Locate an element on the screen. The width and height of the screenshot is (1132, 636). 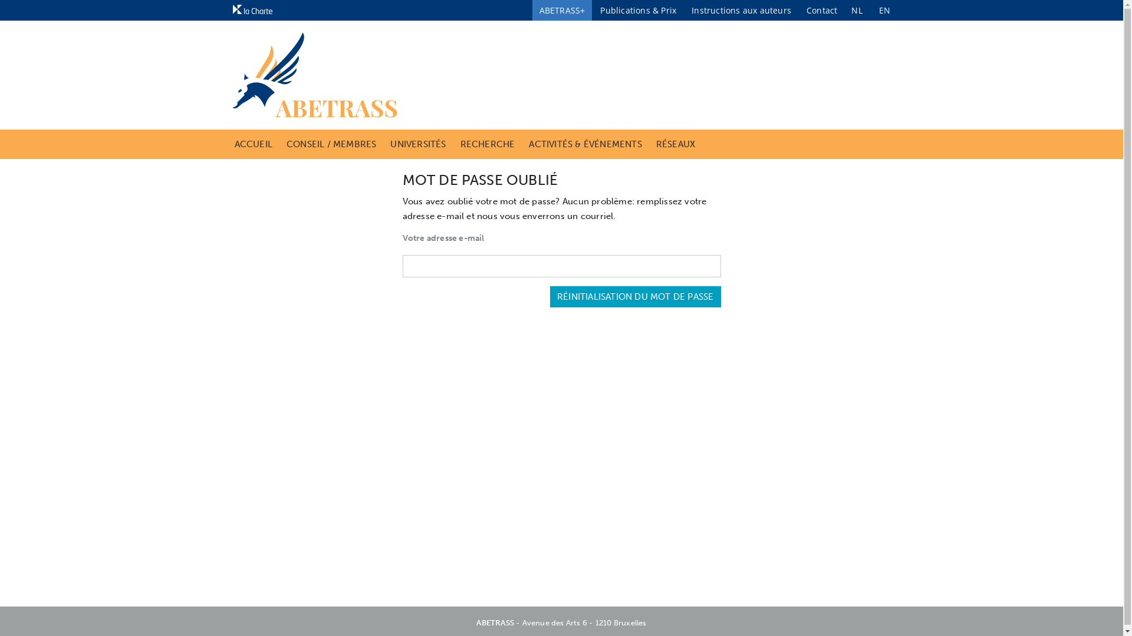
ABETRASS+ is located at coordinates (562, 11).